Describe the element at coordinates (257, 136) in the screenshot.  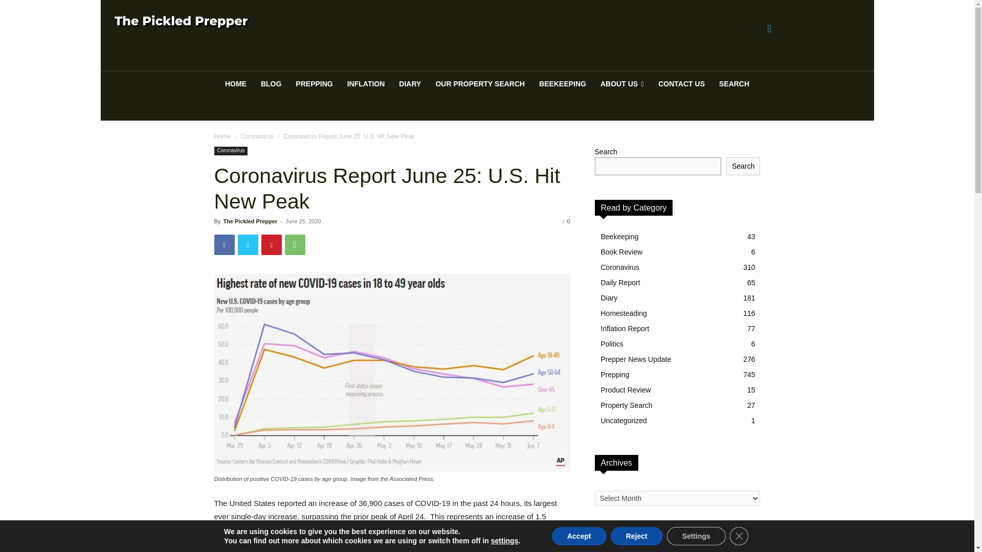
I see `Coronavirus` at that location.